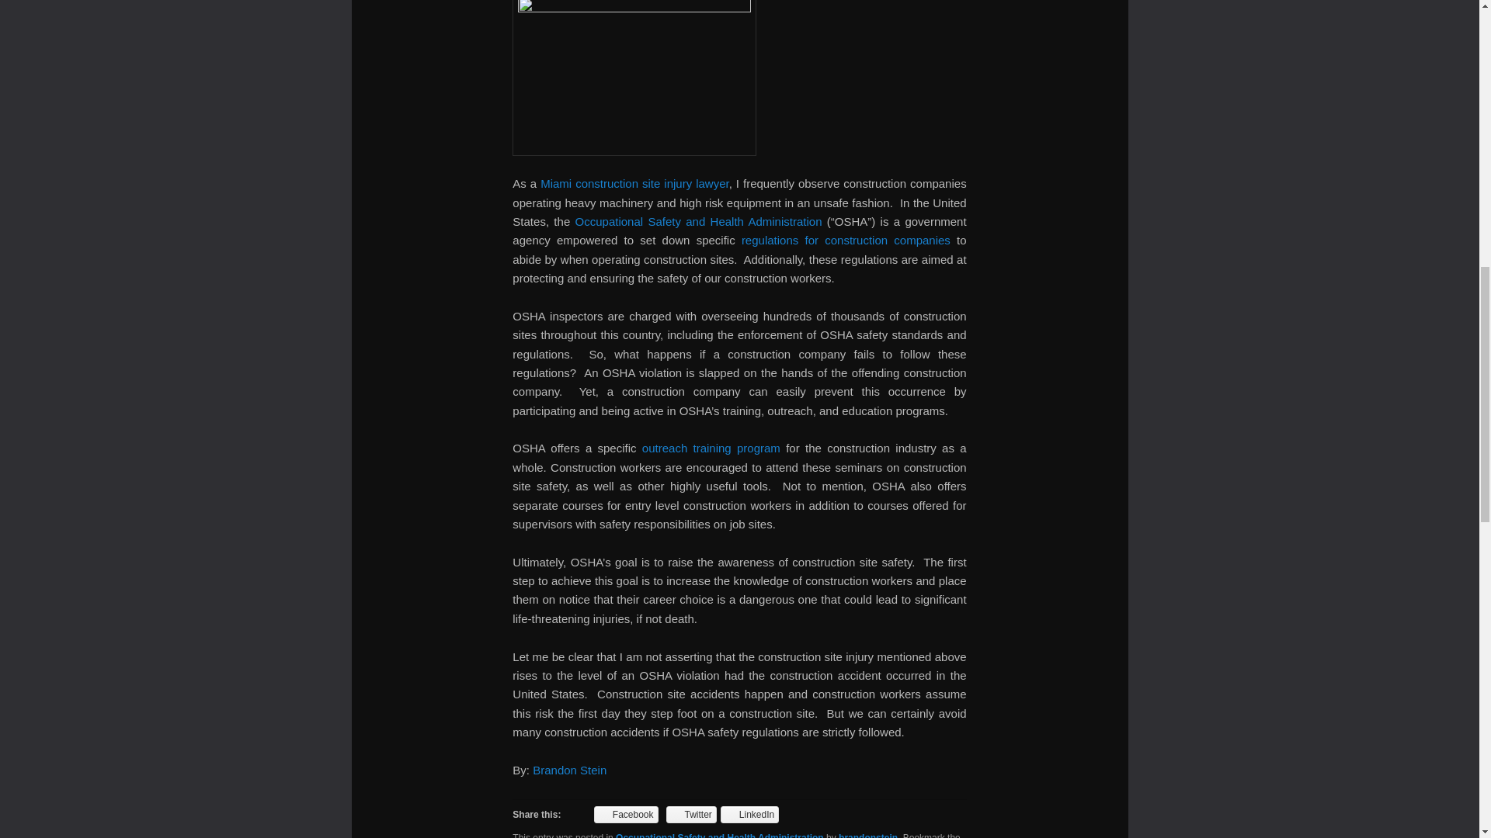  I want to click on Click to share on Twitter, so click(691, 814).